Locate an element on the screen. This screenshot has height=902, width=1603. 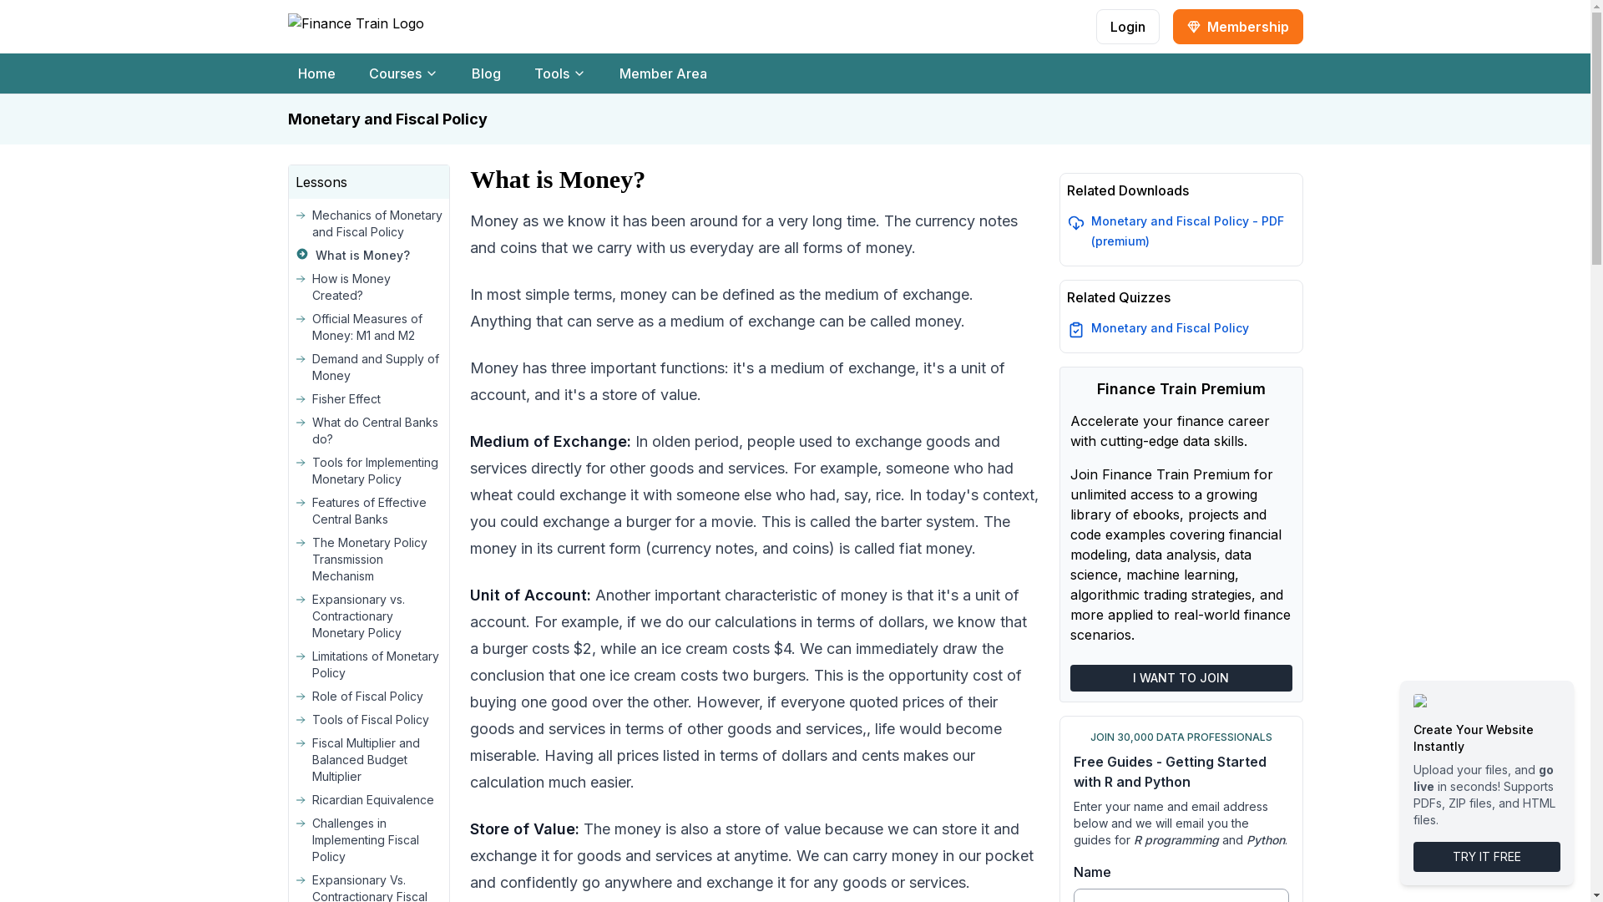
Official Measures of Money: M1 and M2 is located at coordinates (369, 399).